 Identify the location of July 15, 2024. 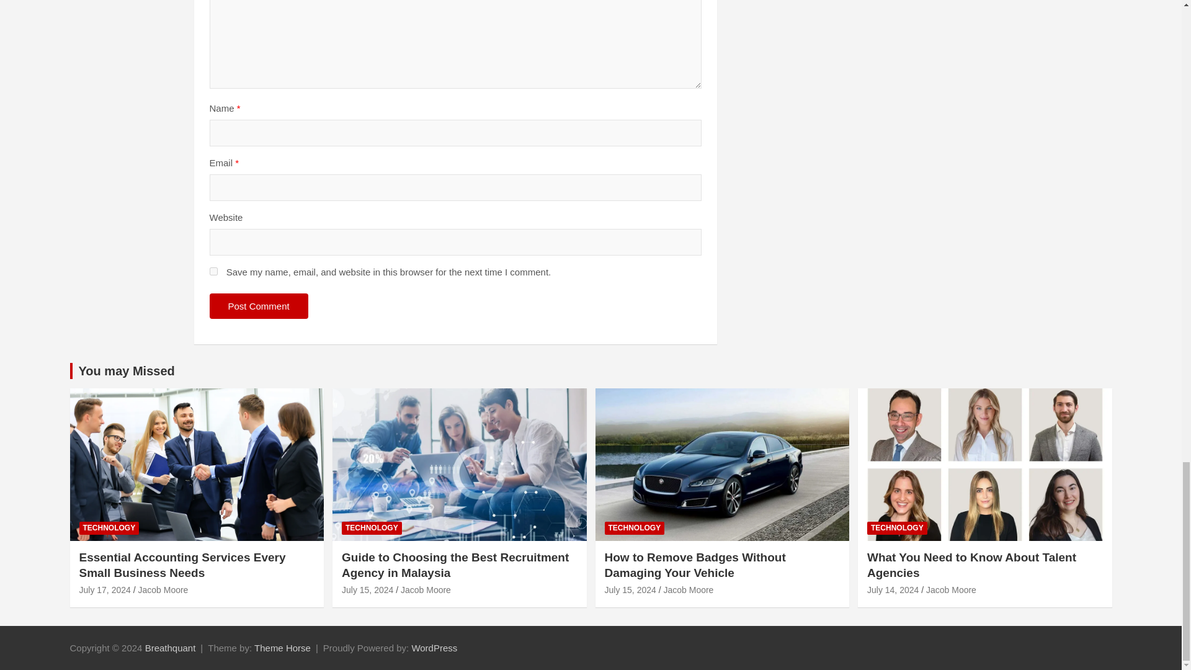
(367, 589).